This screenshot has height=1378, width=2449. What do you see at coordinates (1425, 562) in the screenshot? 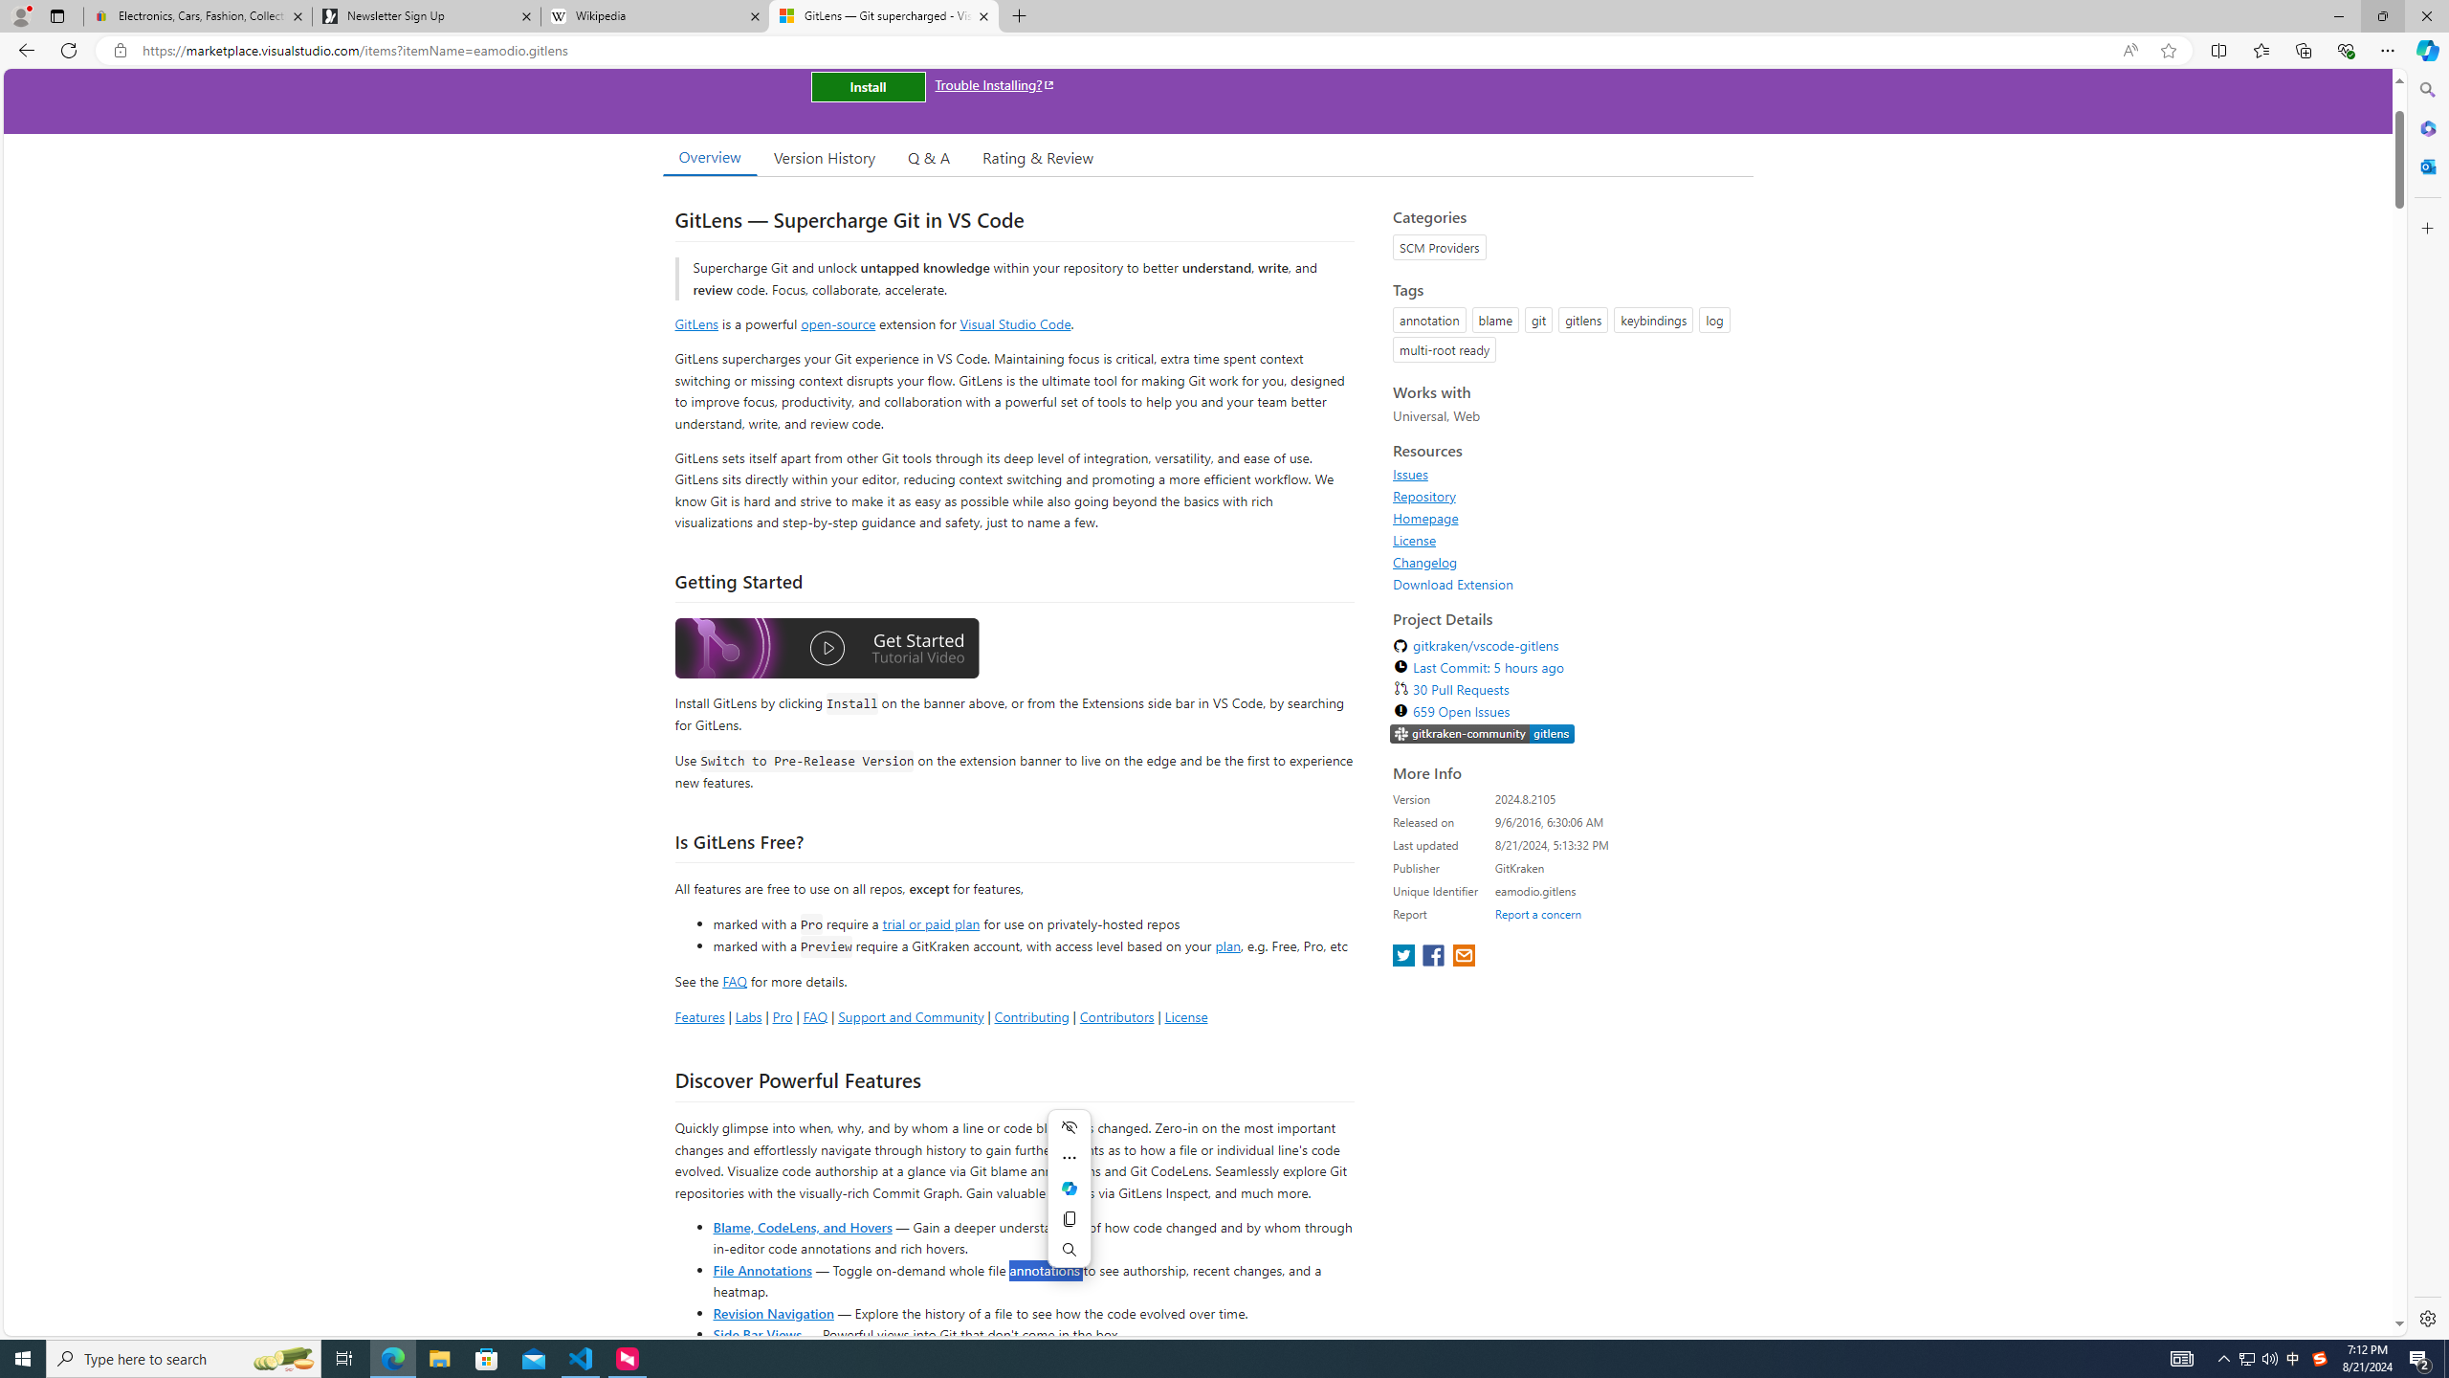
I see `Changelog` at bounding box center [1425, 562].